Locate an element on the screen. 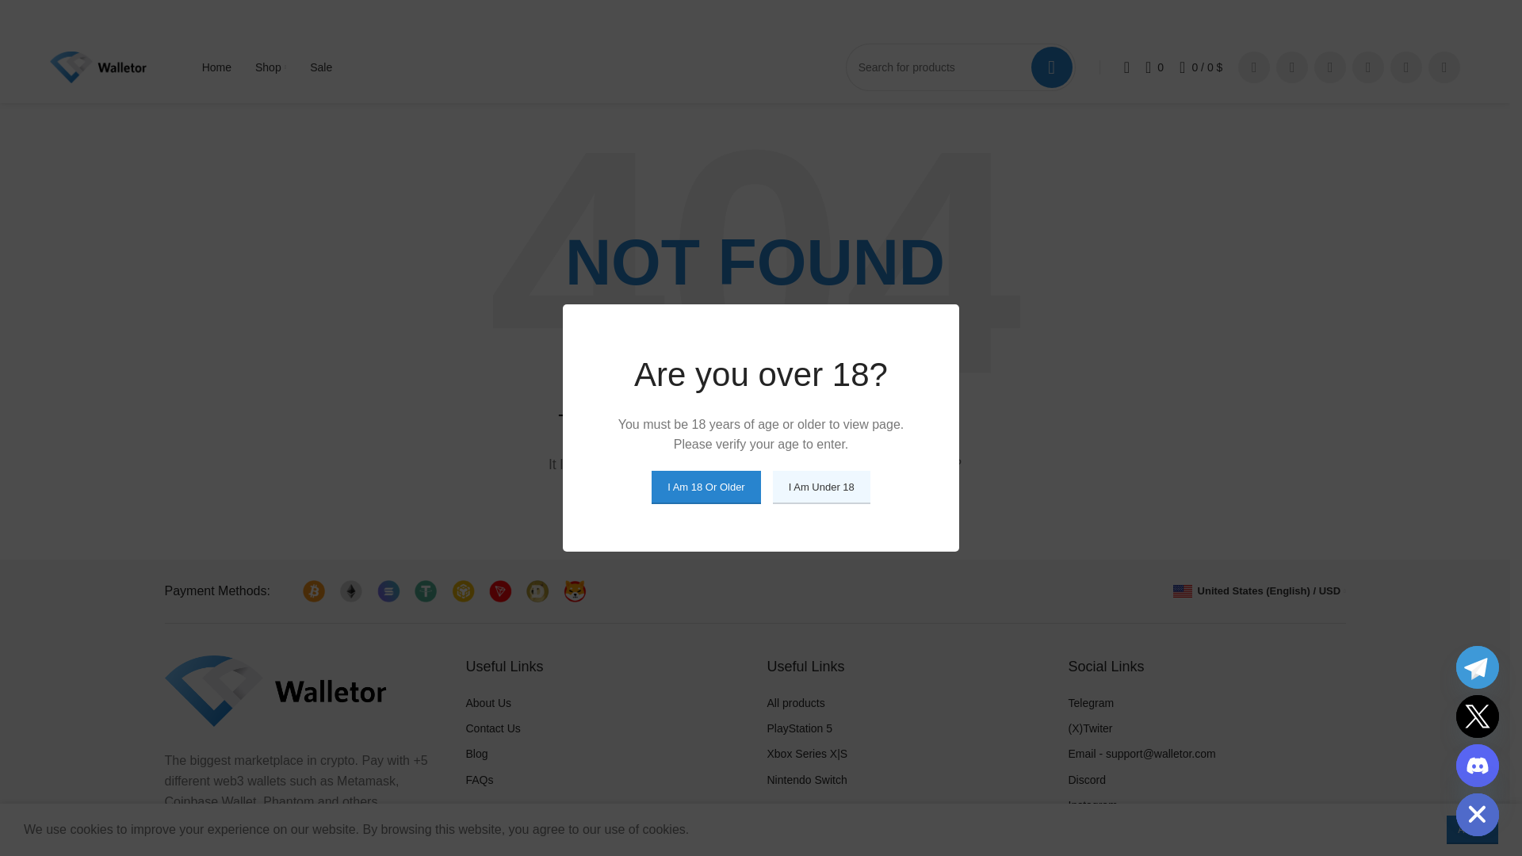 The image size is (1522, 856). Home is located at coordinates (216, 67).